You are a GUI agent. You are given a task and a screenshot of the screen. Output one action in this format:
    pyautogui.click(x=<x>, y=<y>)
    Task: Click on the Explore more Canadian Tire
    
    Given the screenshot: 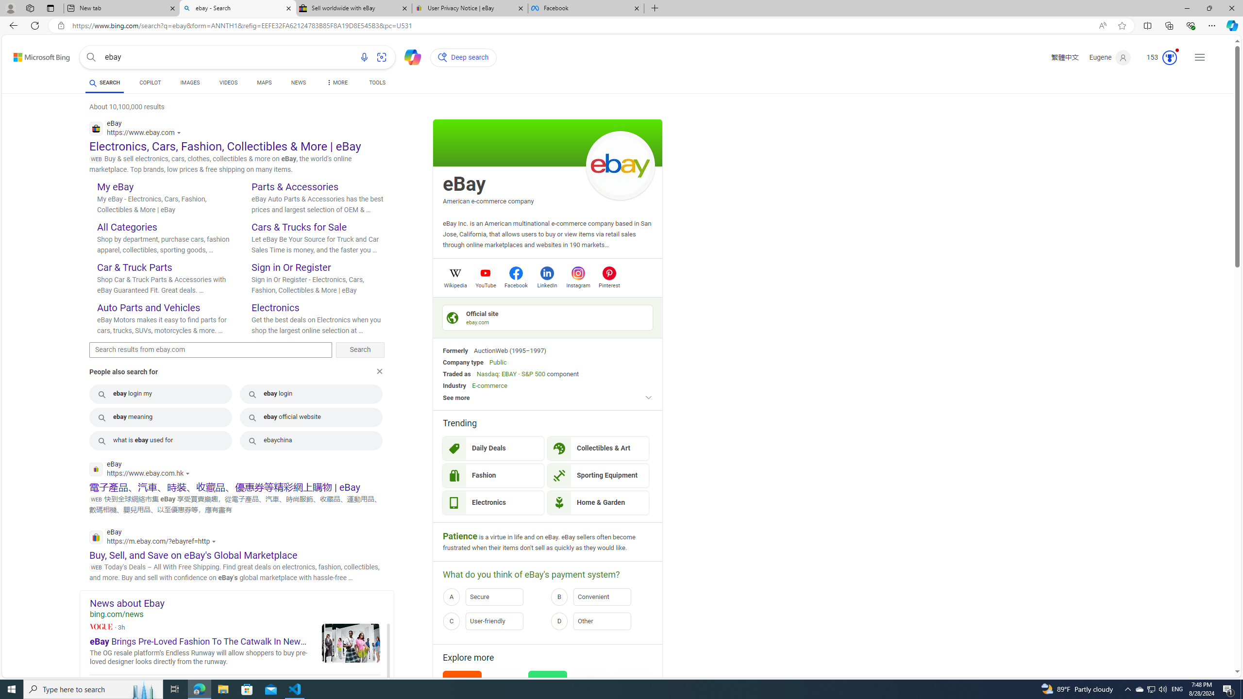 What is the action you would take?
    pyautogui.click(x=590, y=701)
    